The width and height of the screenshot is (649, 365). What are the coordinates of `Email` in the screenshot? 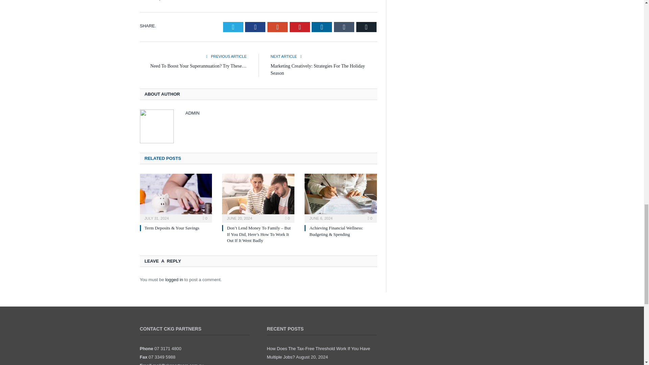 It's located at (366, 27).